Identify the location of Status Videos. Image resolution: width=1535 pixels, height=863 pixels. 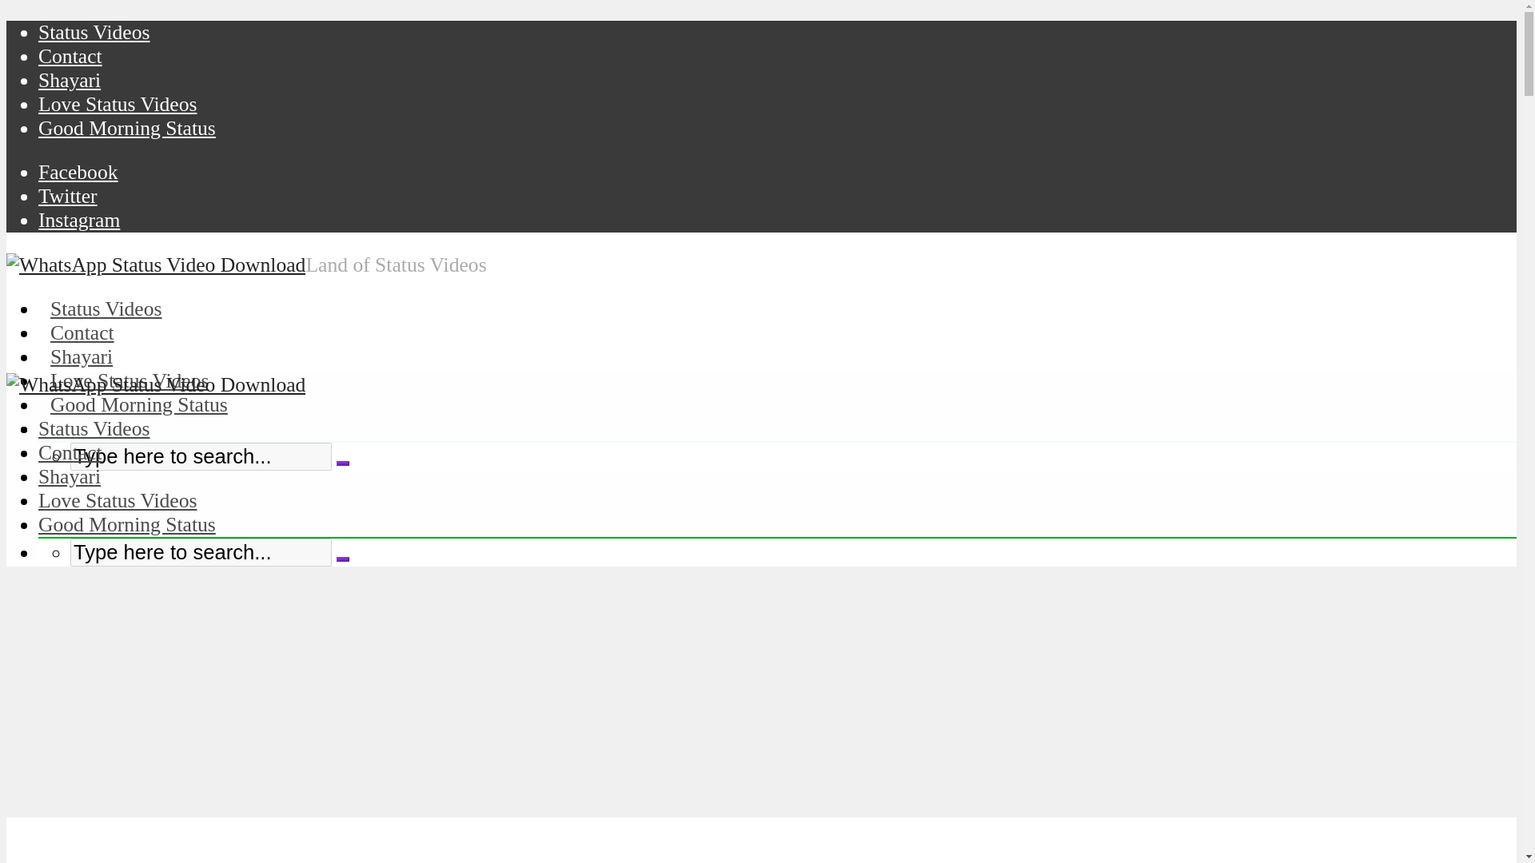
(94, 428).